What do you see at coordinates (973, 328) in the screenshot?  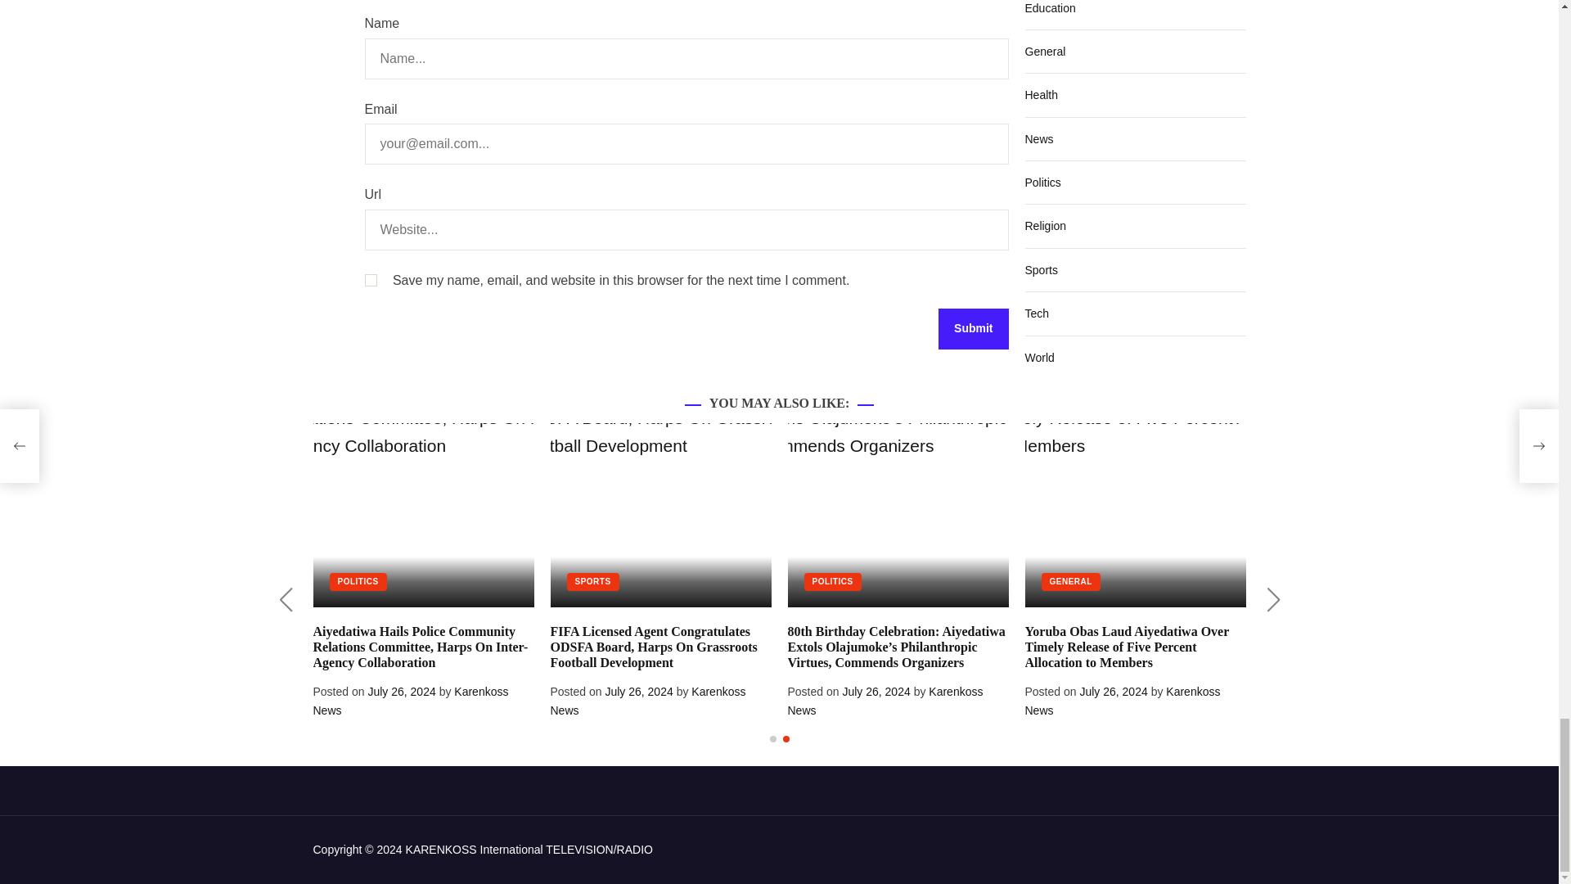 I see `Submit` at bounding box center [973, 328].